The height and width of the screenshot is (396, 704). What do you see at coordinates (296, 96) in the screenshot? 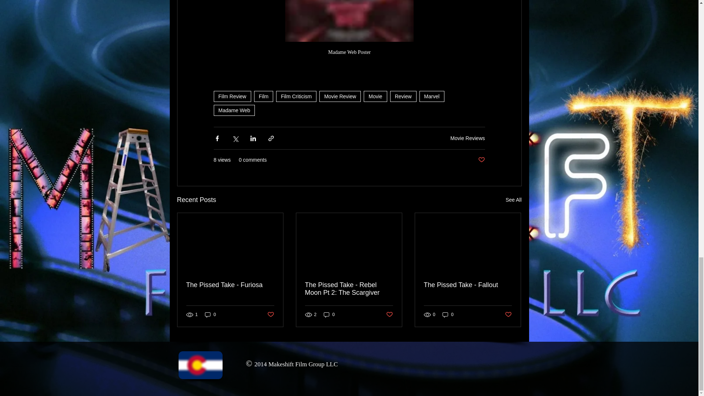
I see `Film Criticism` at bounding box center [296, 96].